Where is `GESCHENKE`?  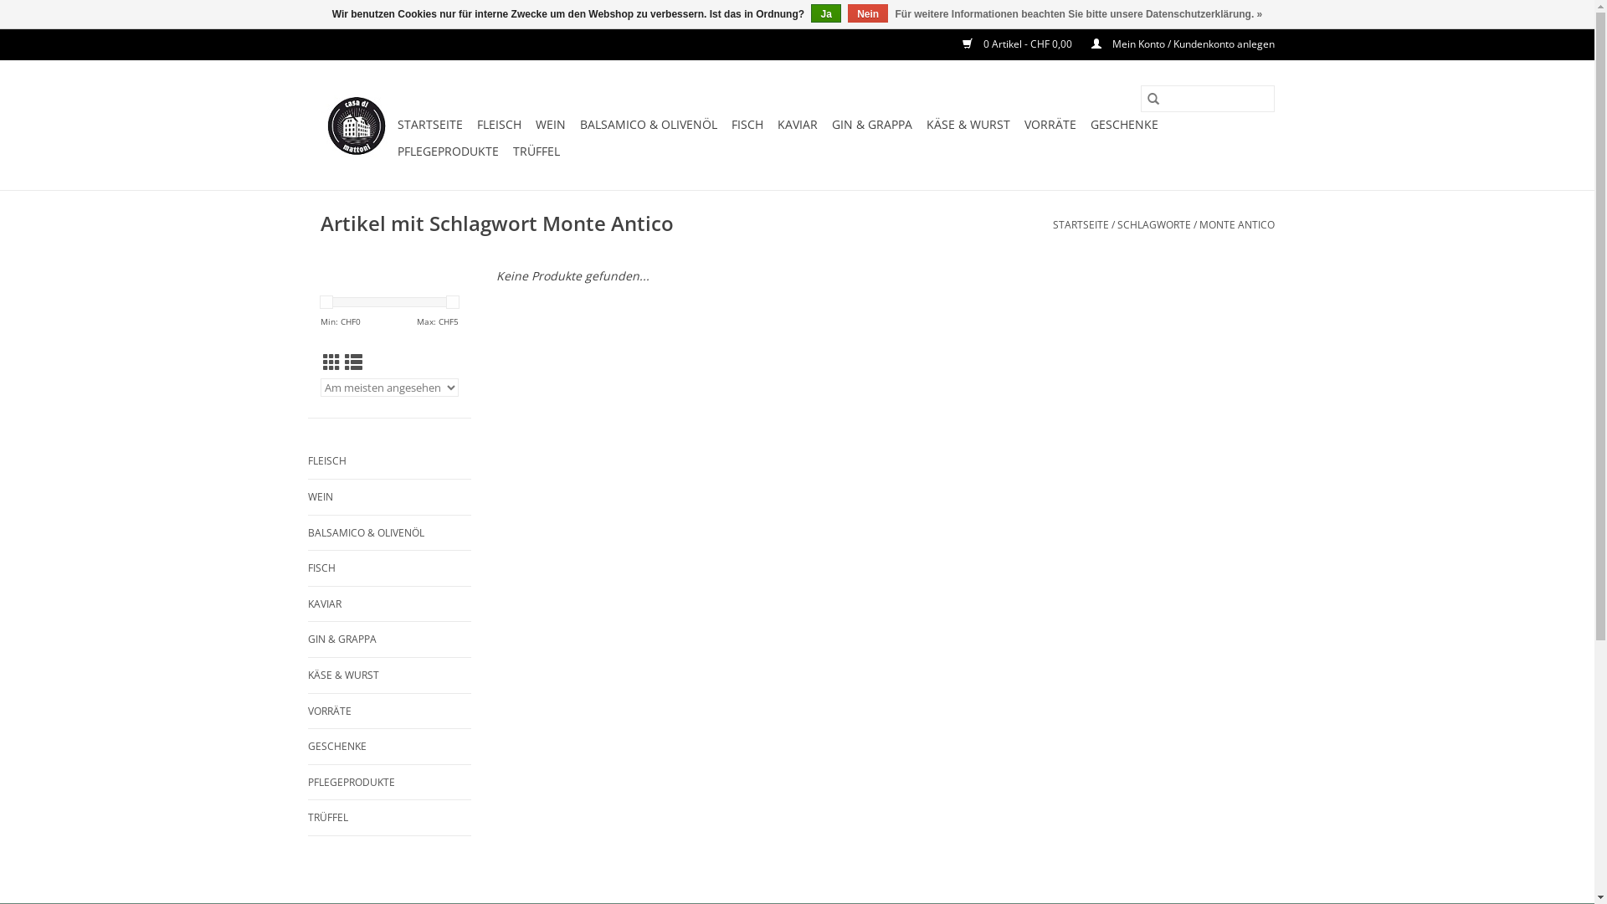 GESCHENKE is located at coordinates (390, 747).